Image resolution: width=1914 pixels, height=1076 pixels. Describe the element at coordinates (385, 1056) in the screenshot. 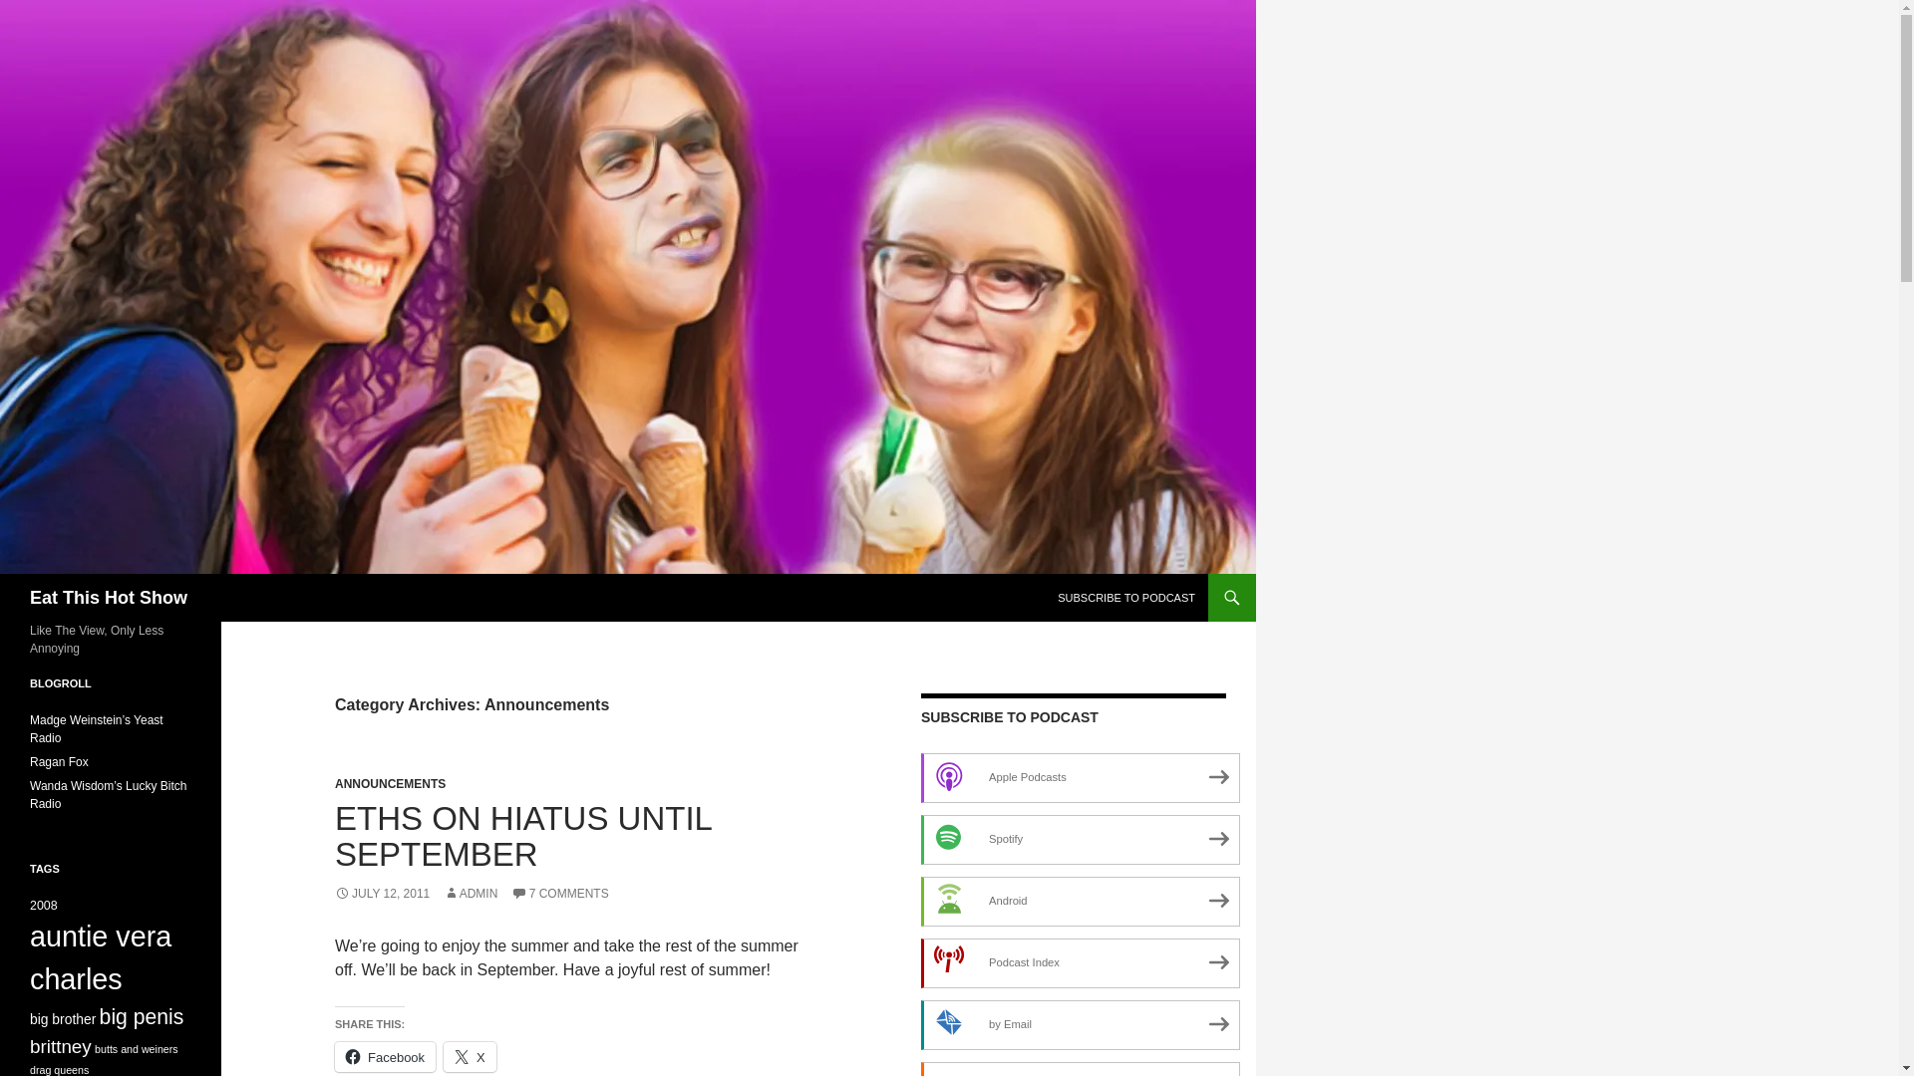

I see `Click to share on Facebook` at that location.